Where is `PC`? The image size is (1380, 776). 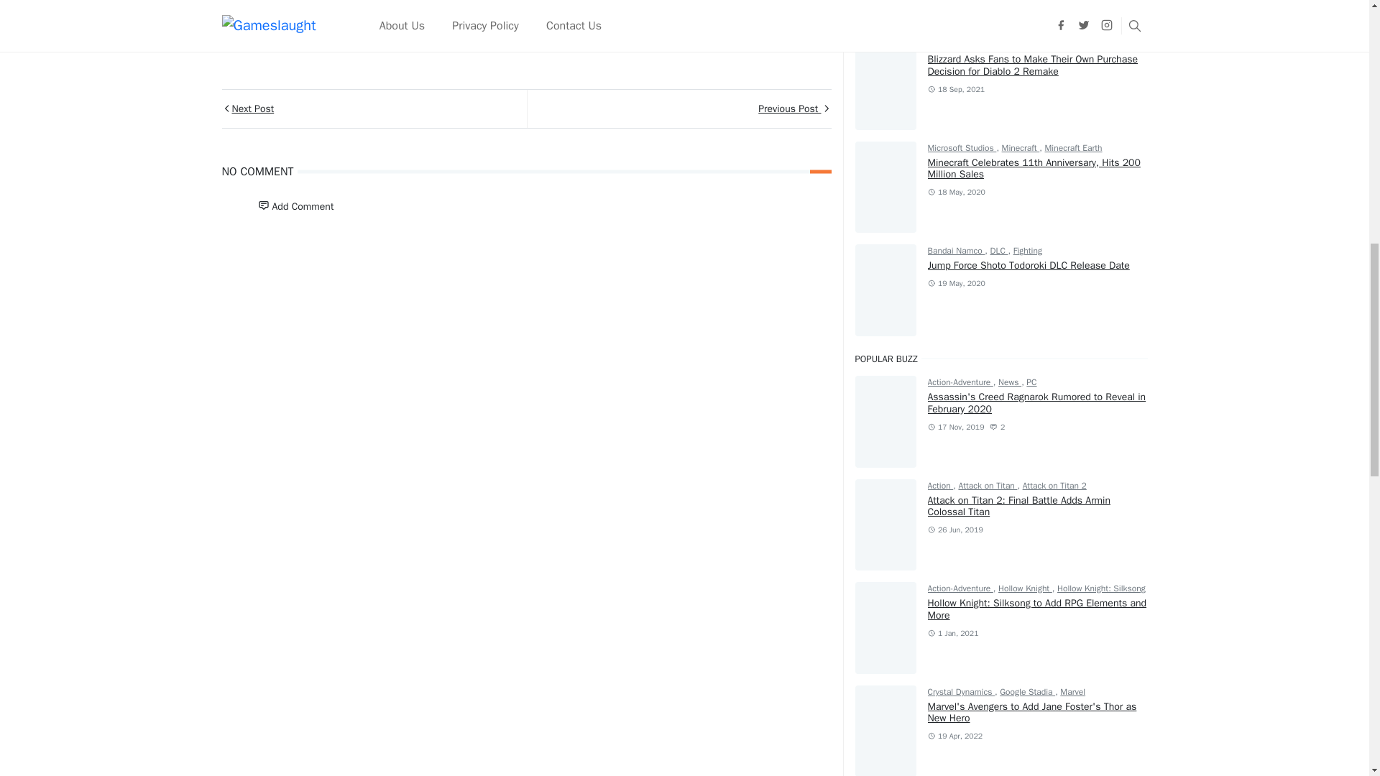 PC is located at coordinates (482, 35).